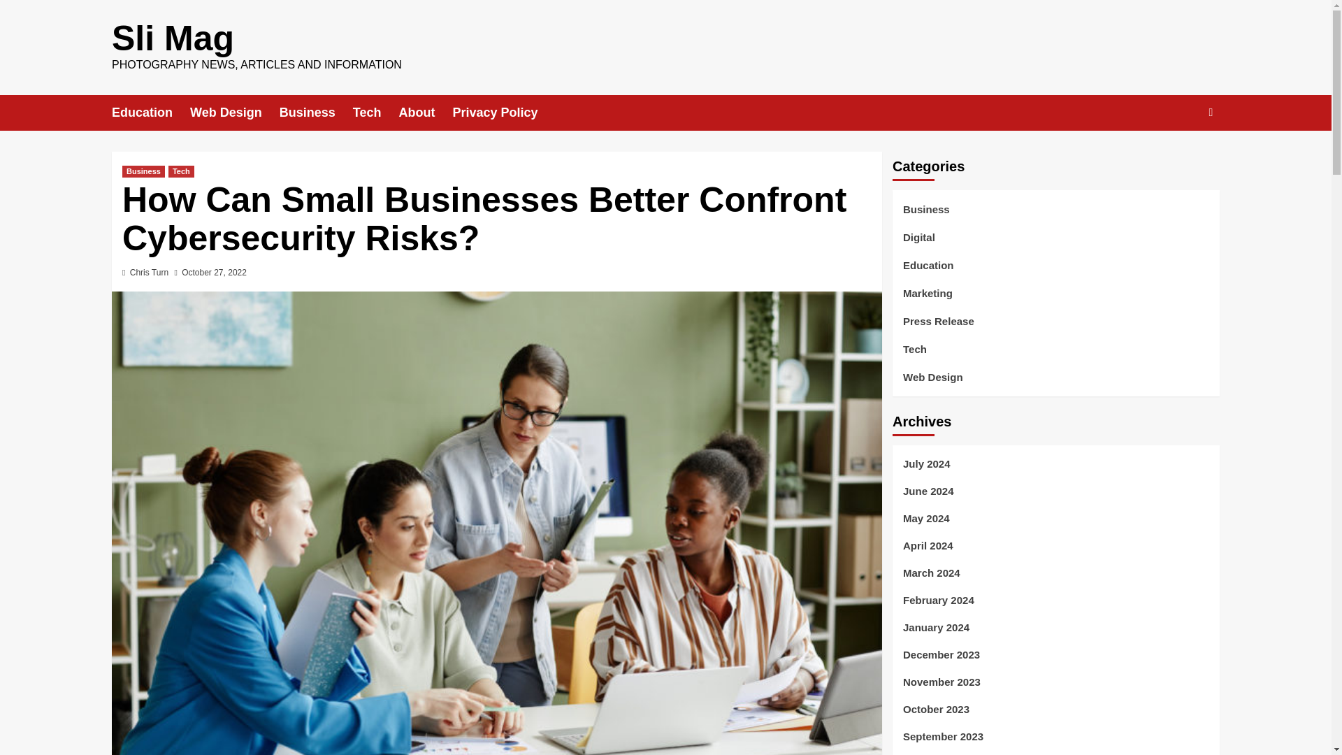 The image size is (1342, 755). Describe the element at coordinates (235, 113) in the screenshot. I see `Web Design` at that location.